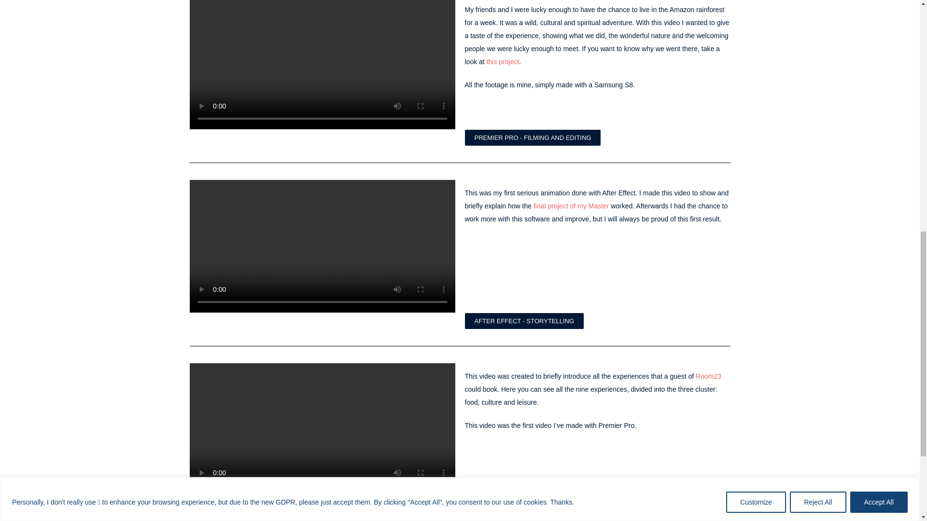 This screenshot has width=927, height=521. Describe the element at coordinates (503, 62) in the screenshot. I see `this project` at that location.